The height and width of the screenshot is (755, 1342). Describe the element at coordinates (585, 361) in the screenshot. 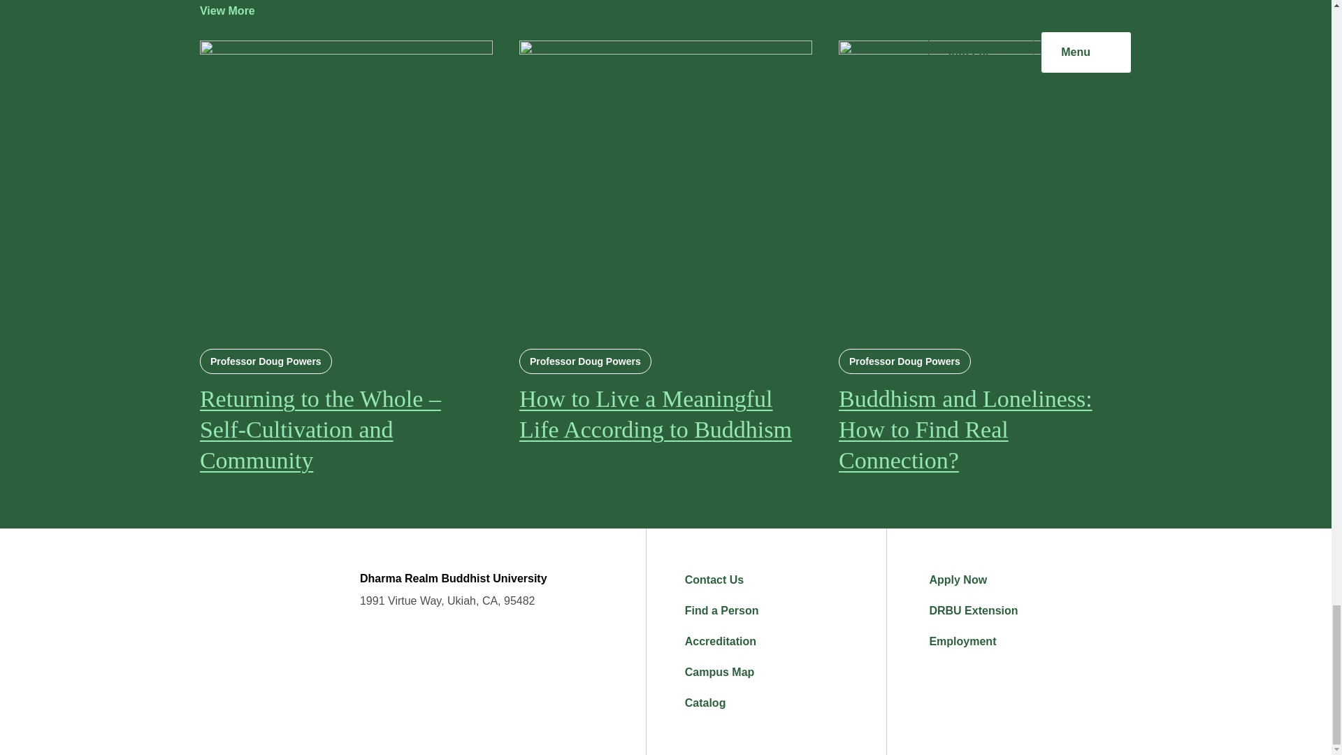

I see `Professor Doug Powers` at that location.